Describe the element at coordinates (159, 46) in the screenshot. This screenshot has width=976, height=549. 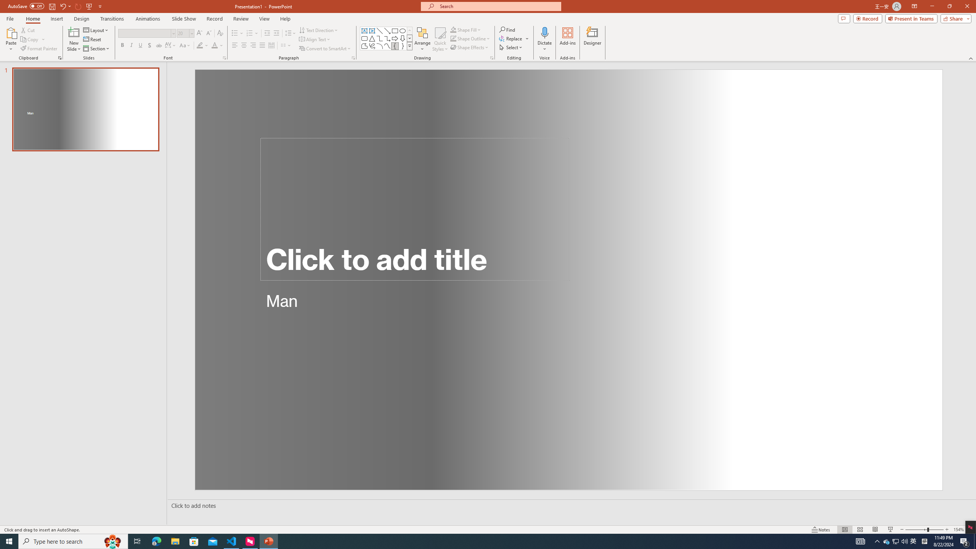
I see `Strikethrough` at that location.